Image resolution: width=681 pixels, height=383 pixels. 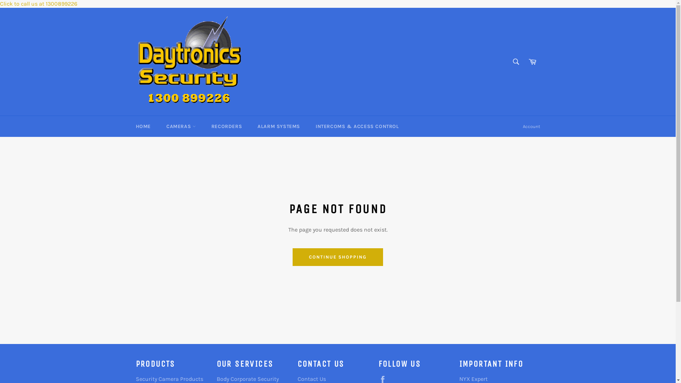 I want to click on INTERCOMS & ACCESS CONTROL, so click(x=358, y=126).